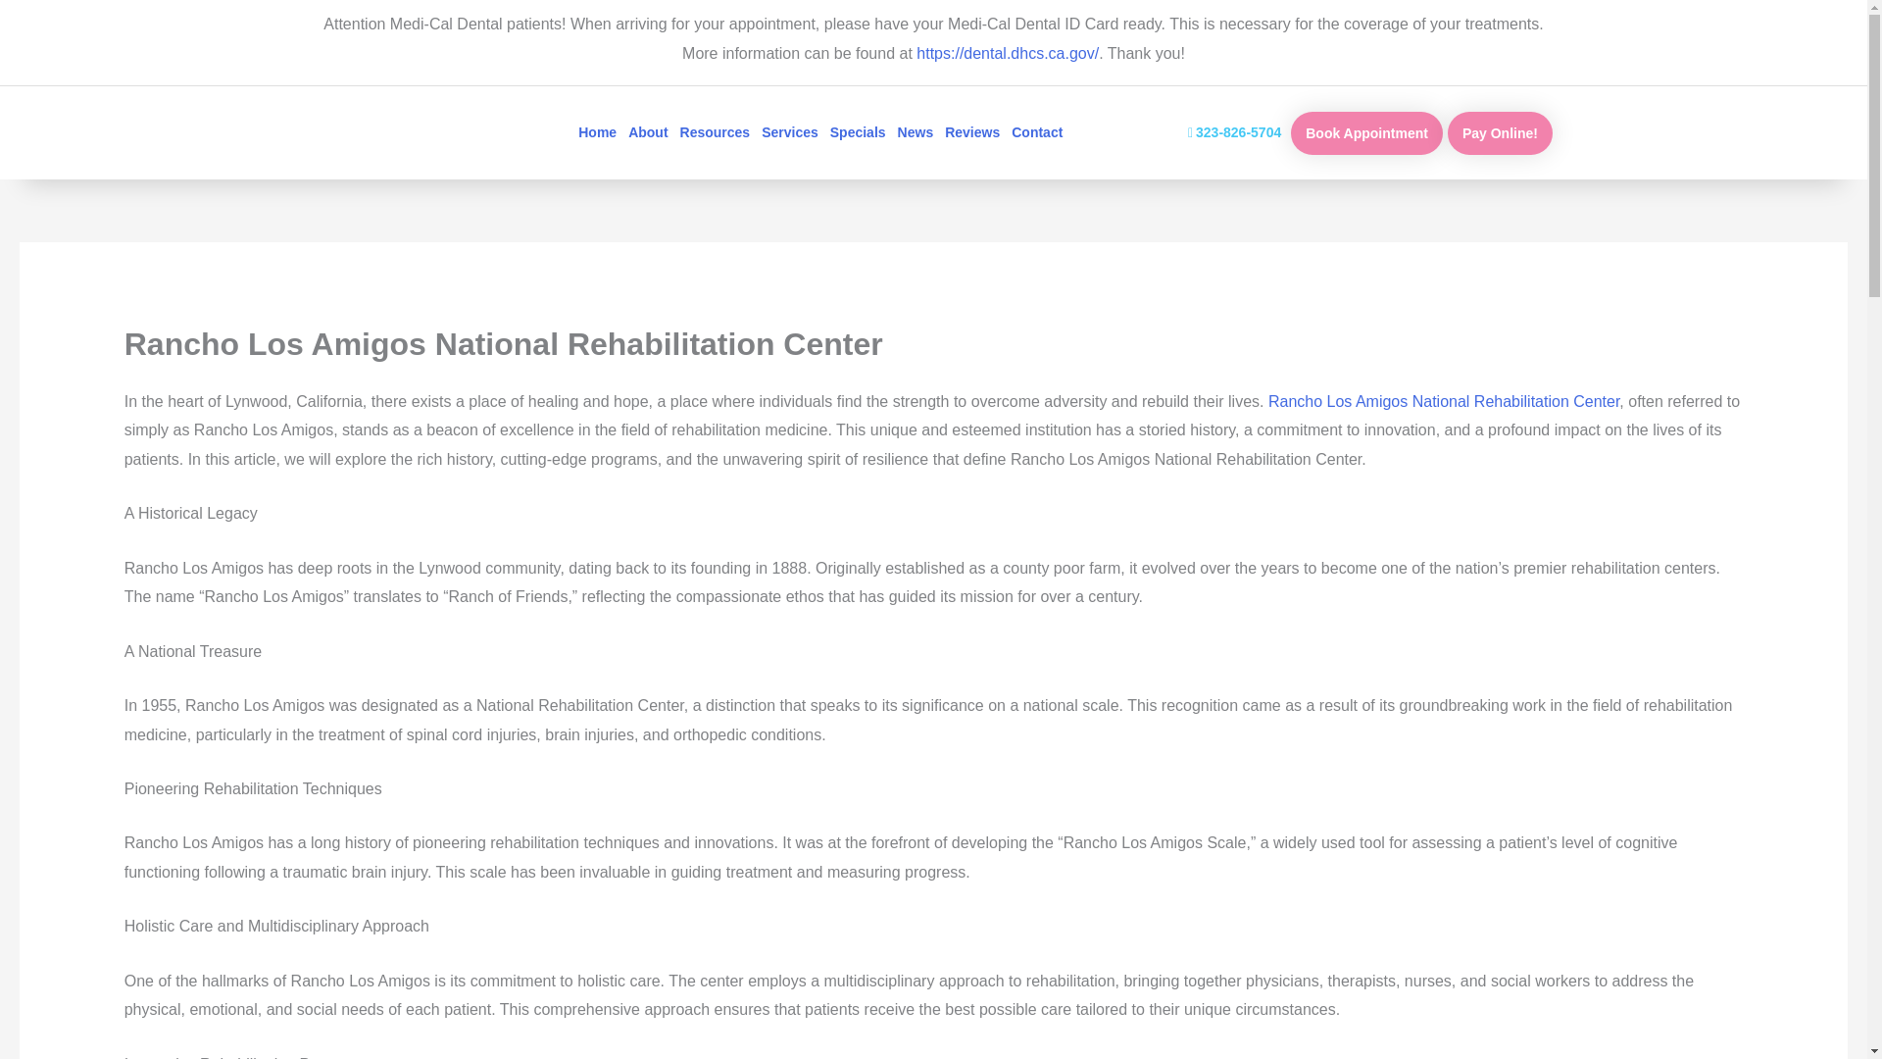 Image resolution: width=1882 pixels, height=1059 pixels. What do you see at coordinates (916, 132) in the screenshot?
I see `News` at bounding box center [916, 132].